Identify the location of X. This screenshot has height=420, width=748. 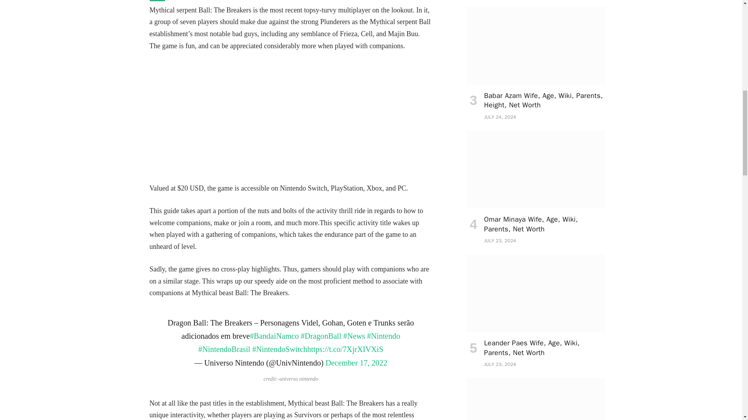
(157, 1).